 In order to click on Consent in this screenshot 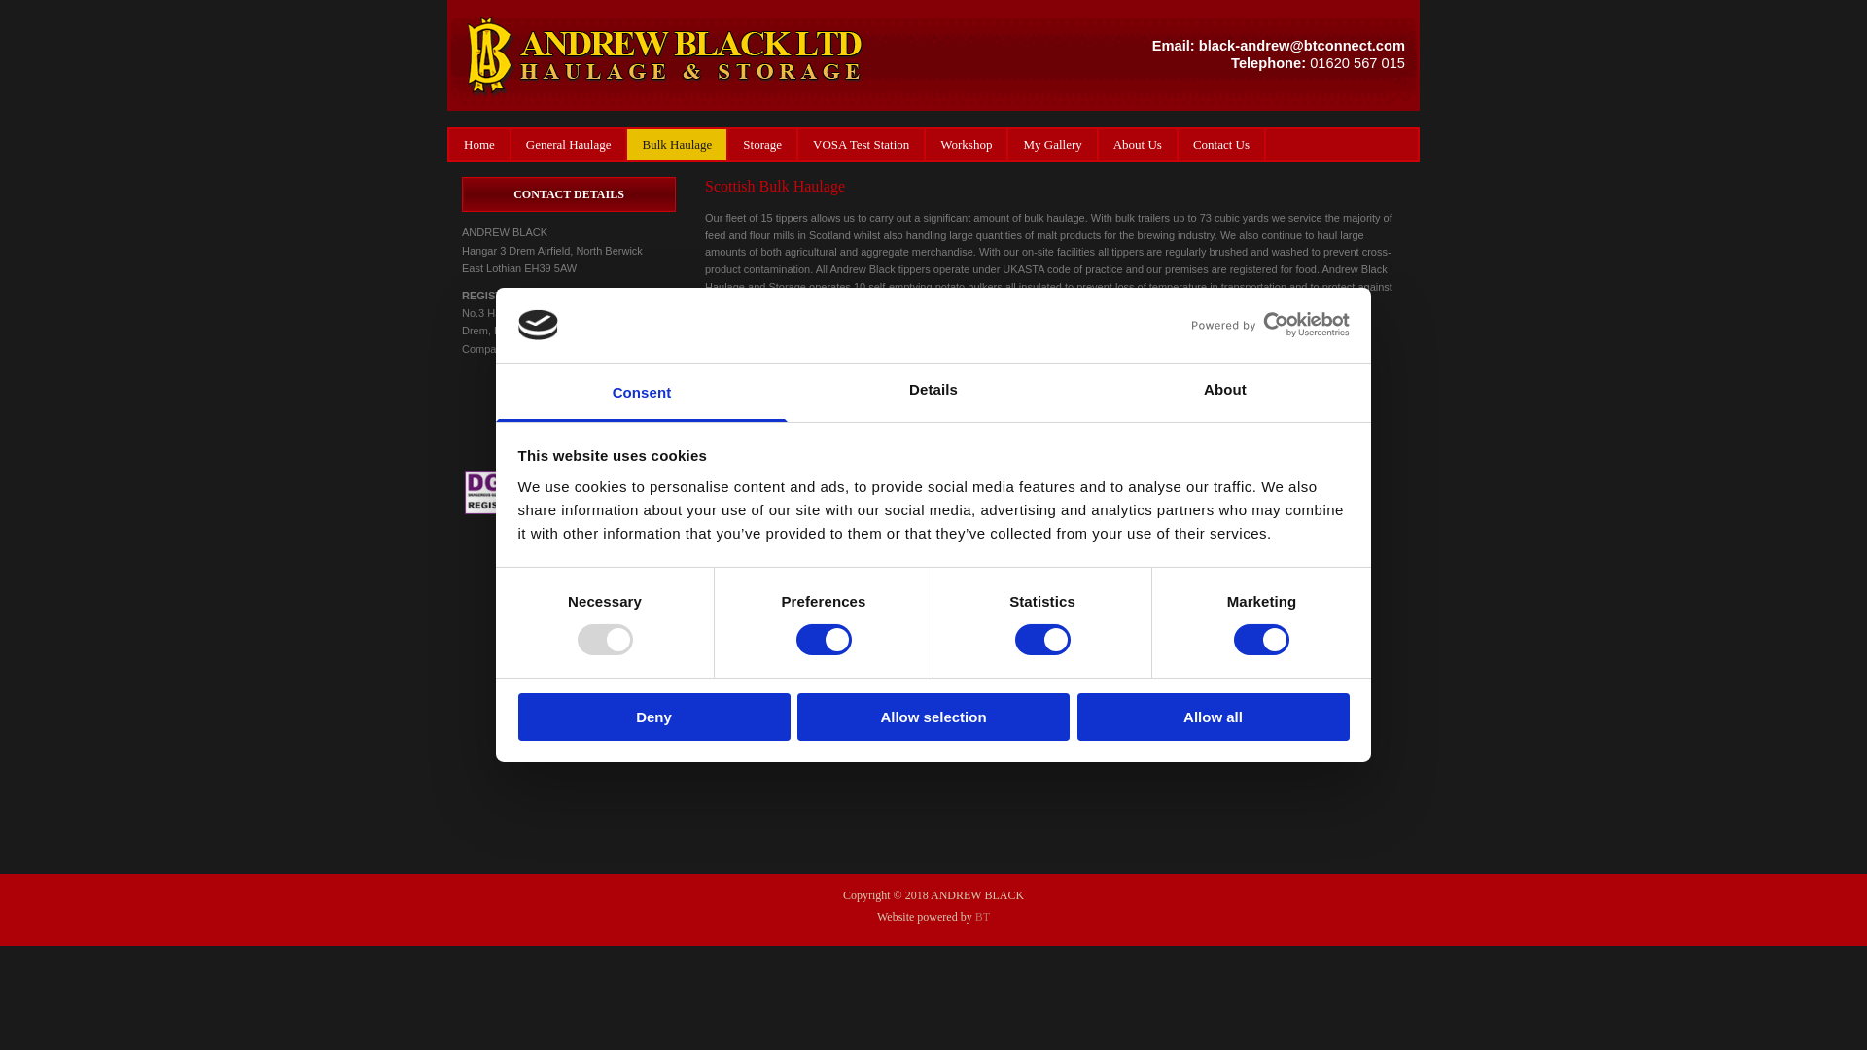, I will do `click(642, 393)`.